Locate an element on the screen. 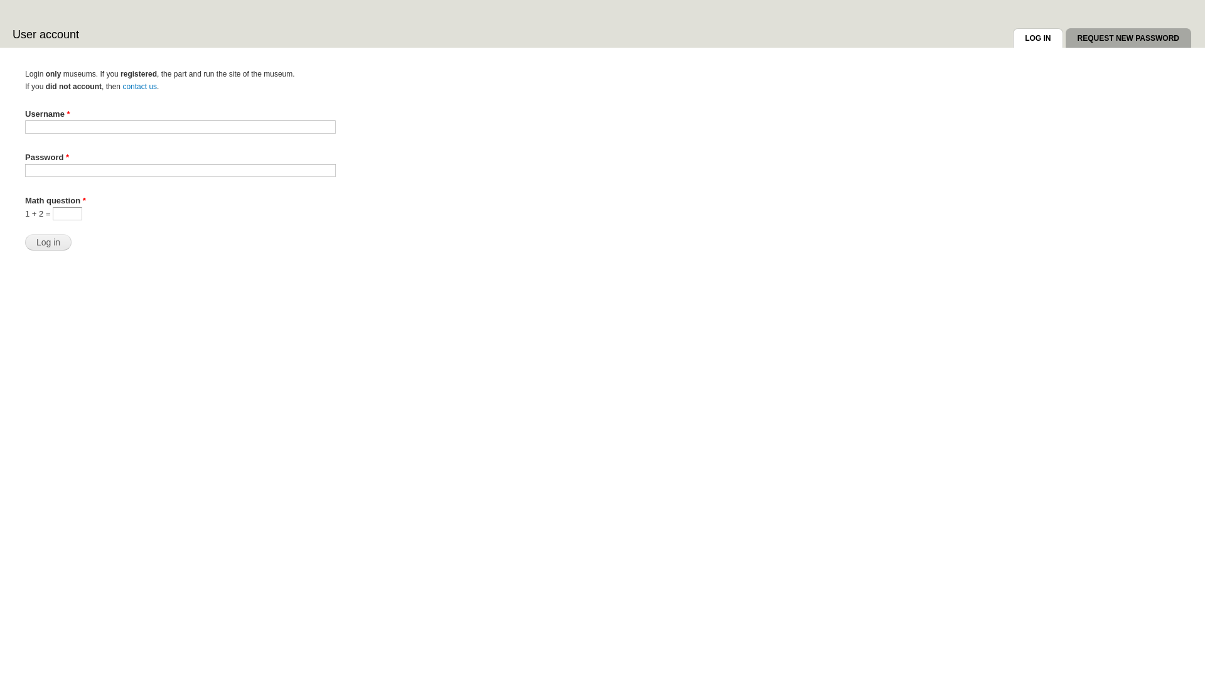 The width and height of the screenshot is (1205, 678). contact us is located at coordinates (139, 87).